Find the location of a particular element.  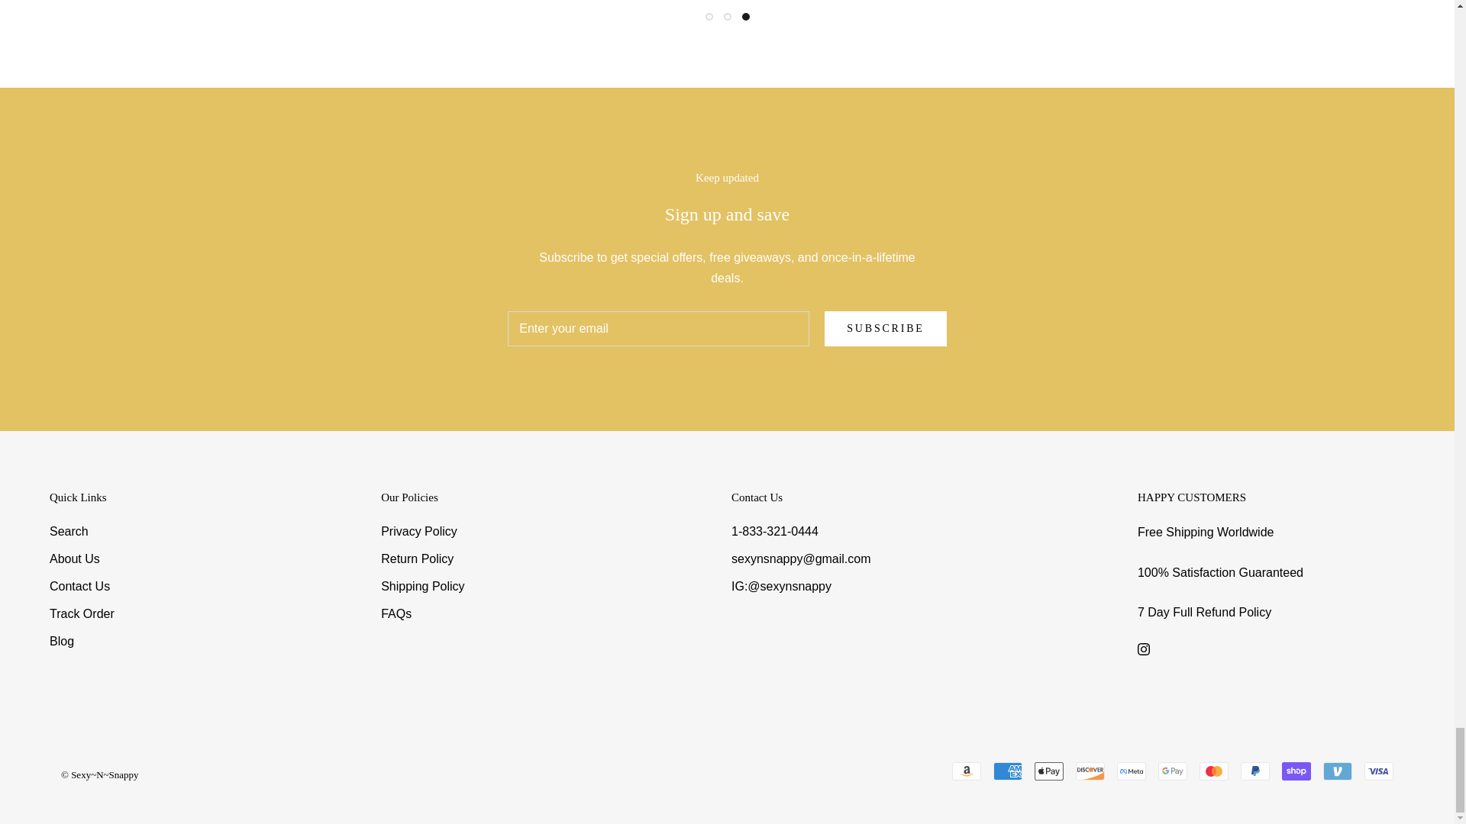

Meta Pay is located at coordinates (1132, 771).